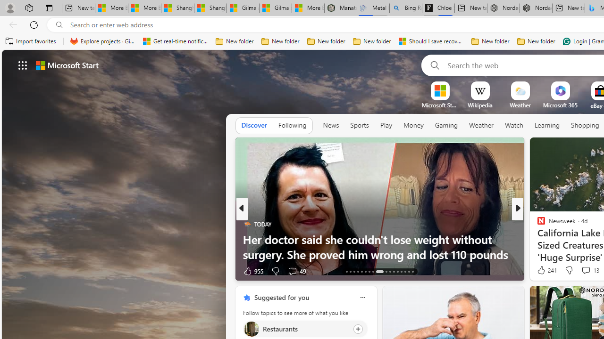  Describe the element at coordinates (331, 126) in the screenshot. I see `News` at that location.